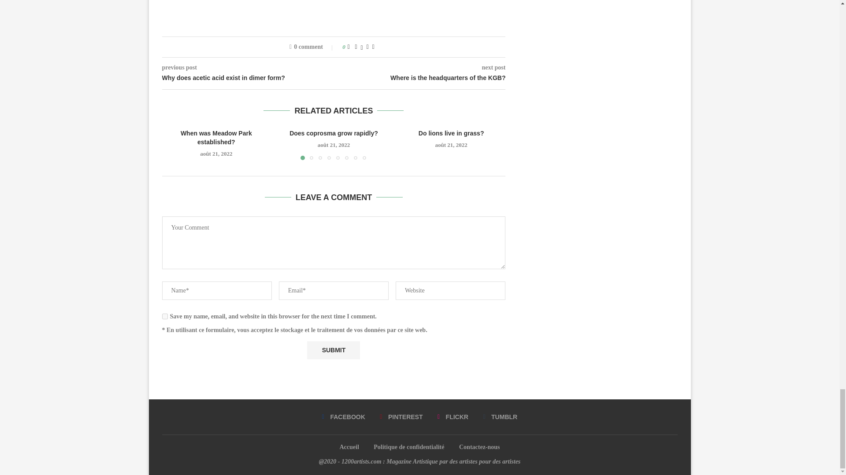 The image size is (846, 475). Describe the element at coordinates (420, 78) in the screenshot. I see `Where is the headquarters of the KGB?` at that location.